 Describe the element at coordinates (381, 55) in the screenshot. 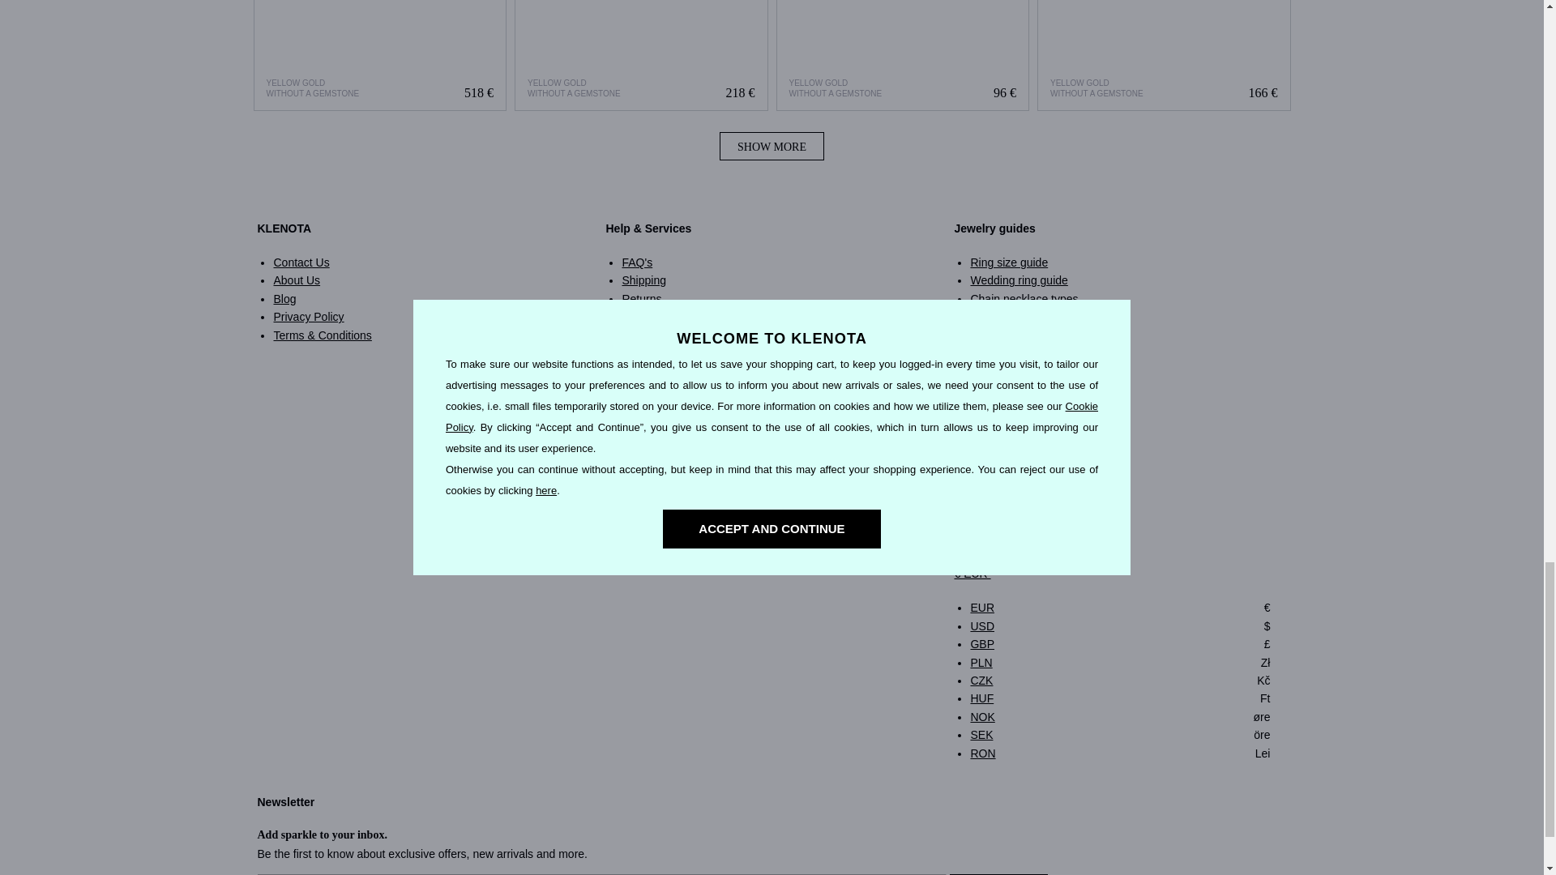

I see `Ladies Necklace in Yellow Gold` at that location.